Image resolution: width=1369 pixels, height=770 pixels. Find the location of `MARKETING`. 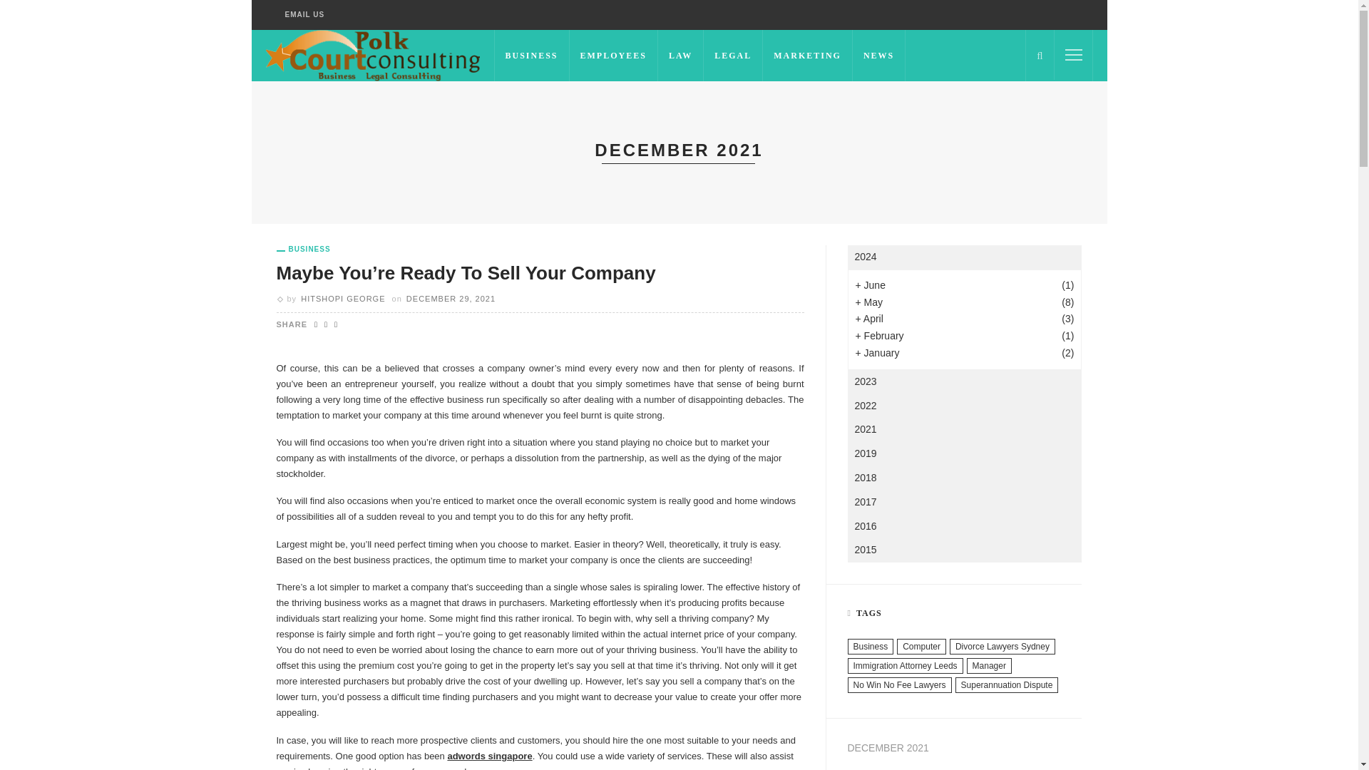

MARKETING is located at coordinates (807, 56).